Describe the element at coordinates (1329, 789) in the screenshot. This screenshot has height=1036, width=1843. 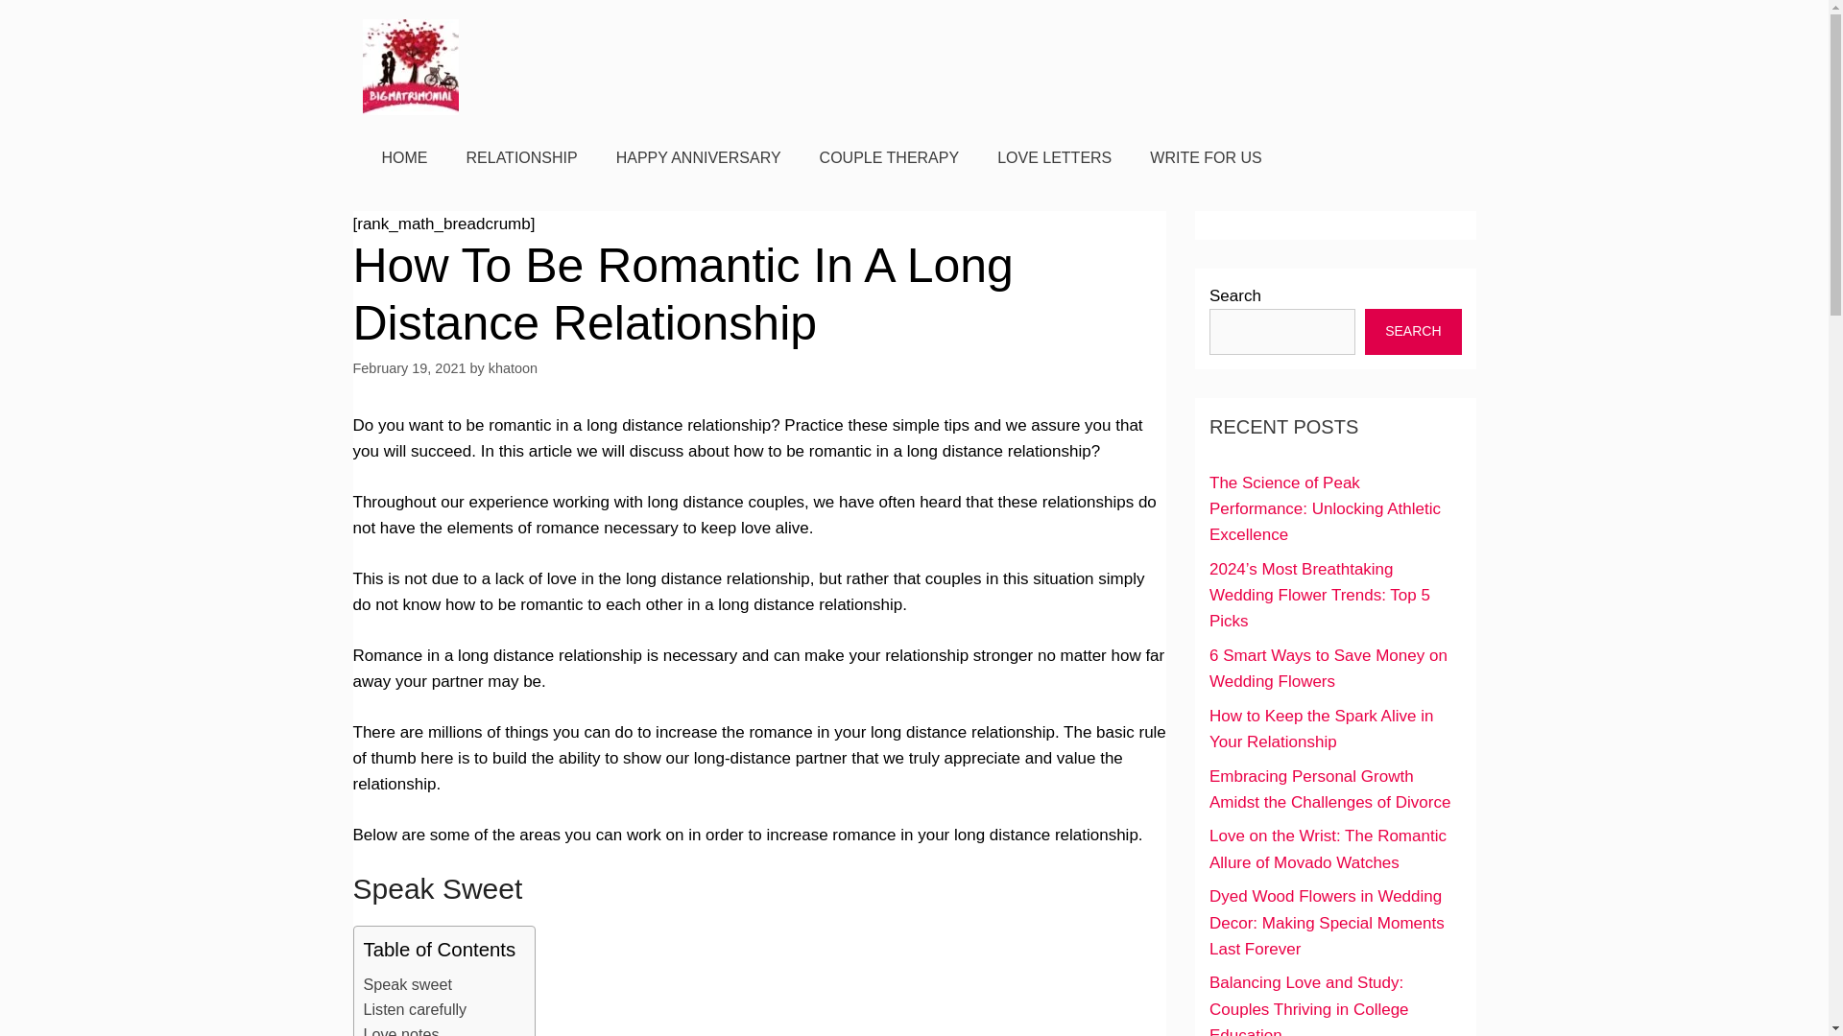
I see `Embracing Personal Growth Amidst the Challenges of Divorce` at that location.